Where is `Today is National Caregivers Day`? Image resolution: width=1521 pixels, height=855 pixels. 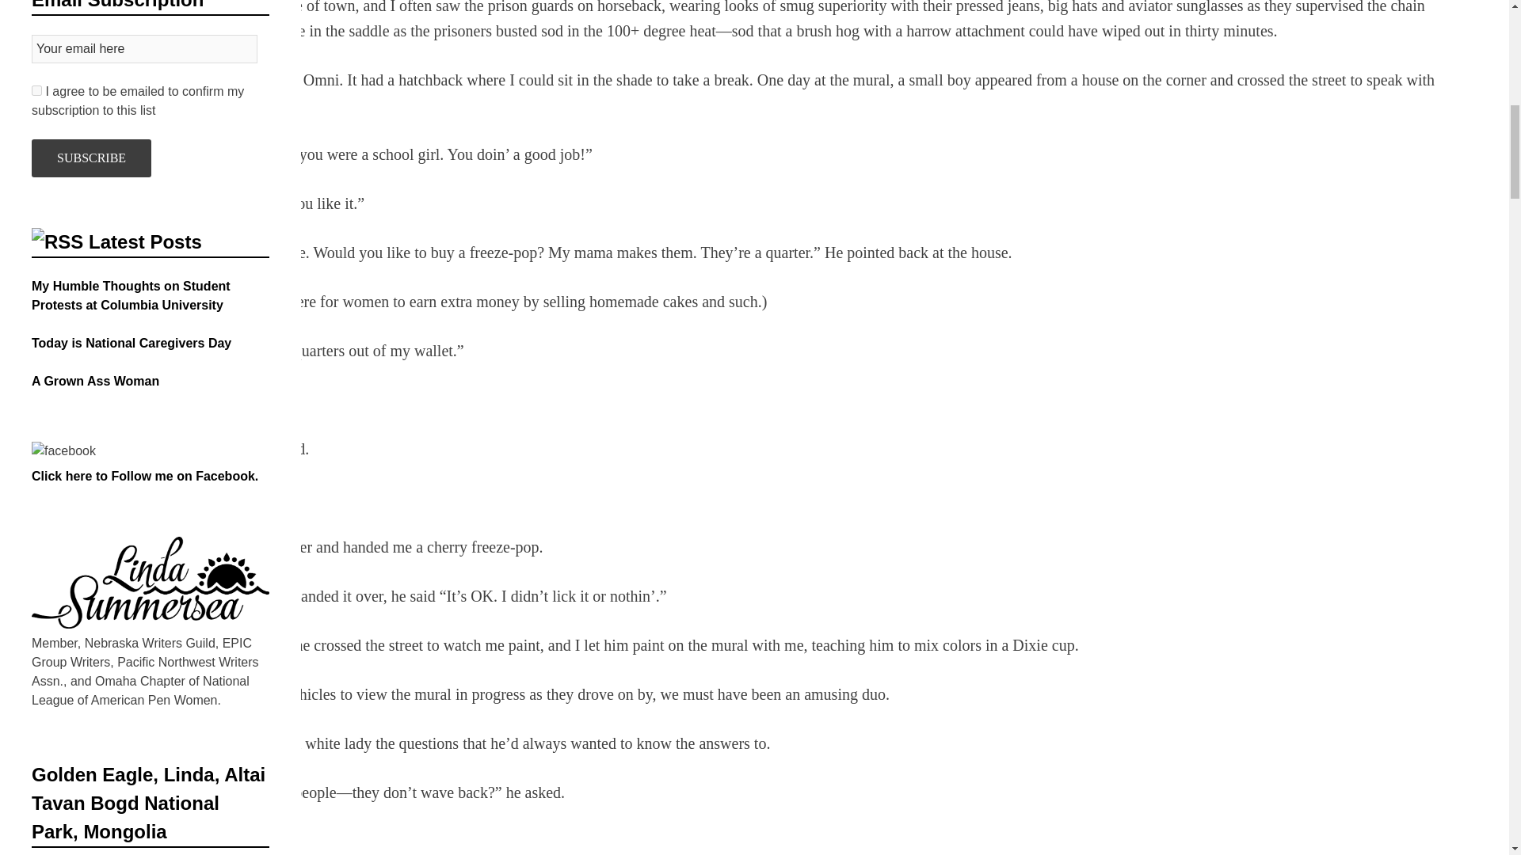 Today is National Caregivers Day is located at coordinates (132, 343).